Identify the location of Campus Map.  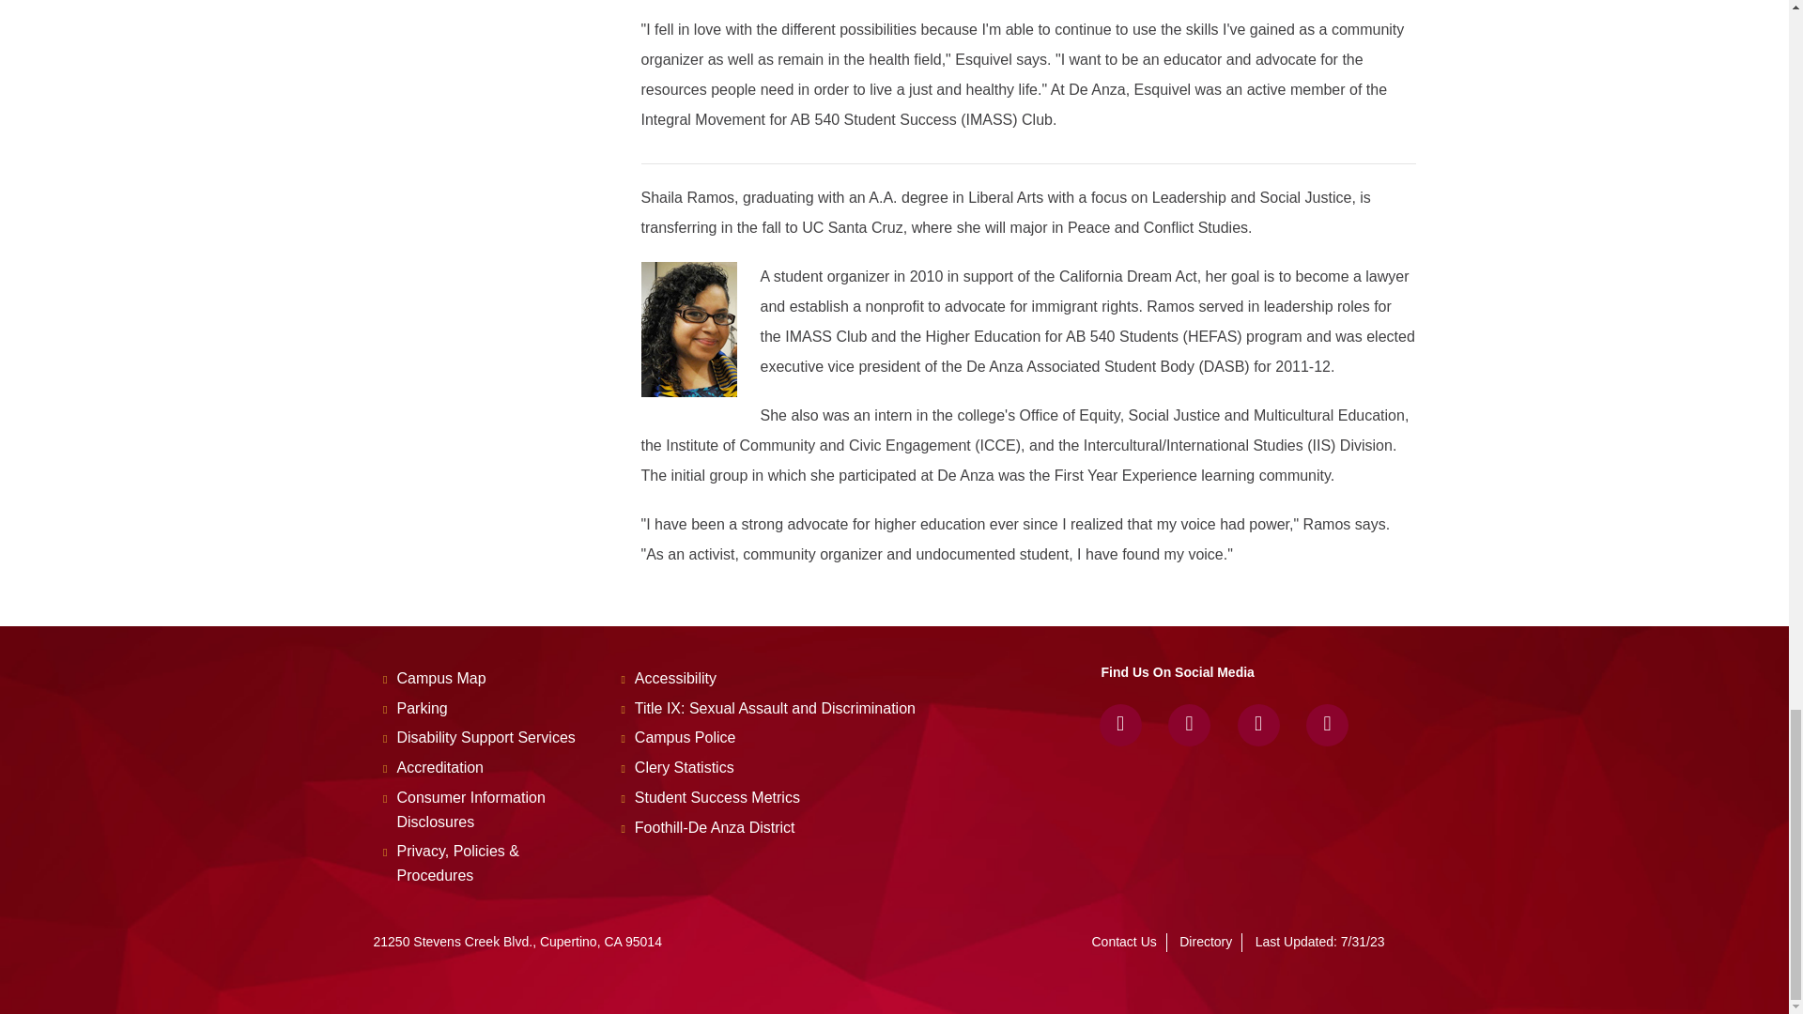
(440, 678).